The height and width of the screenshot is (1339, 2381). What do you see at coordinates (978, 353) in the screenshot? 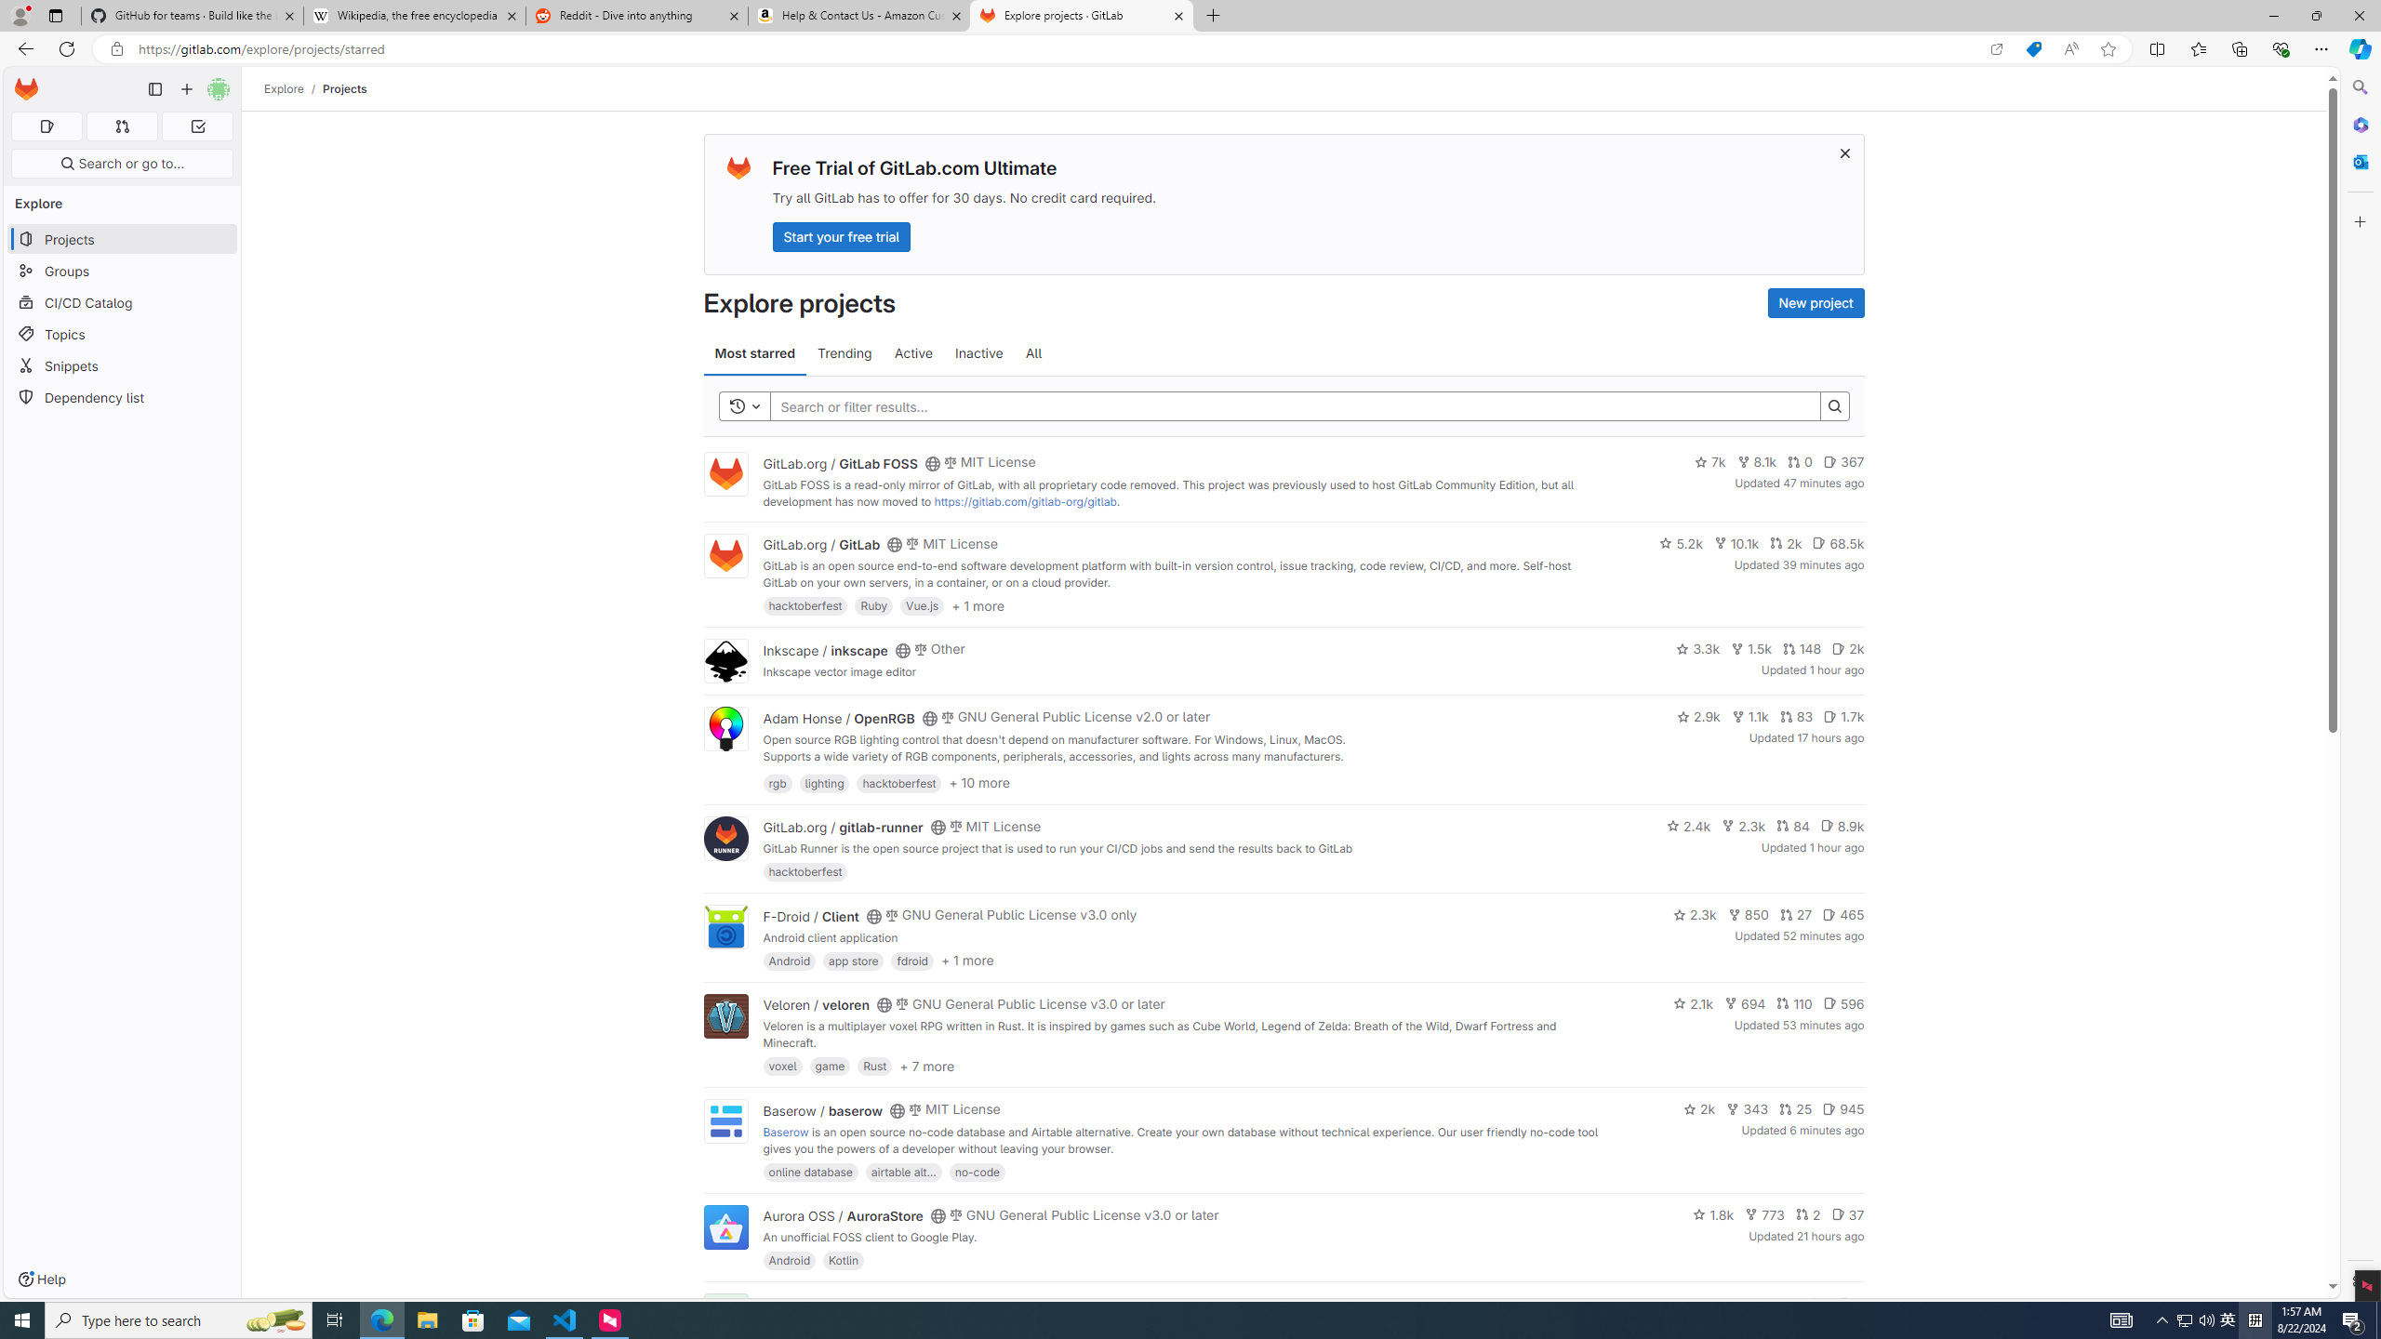
I see `Inactive` at bounding box center [978, 353].